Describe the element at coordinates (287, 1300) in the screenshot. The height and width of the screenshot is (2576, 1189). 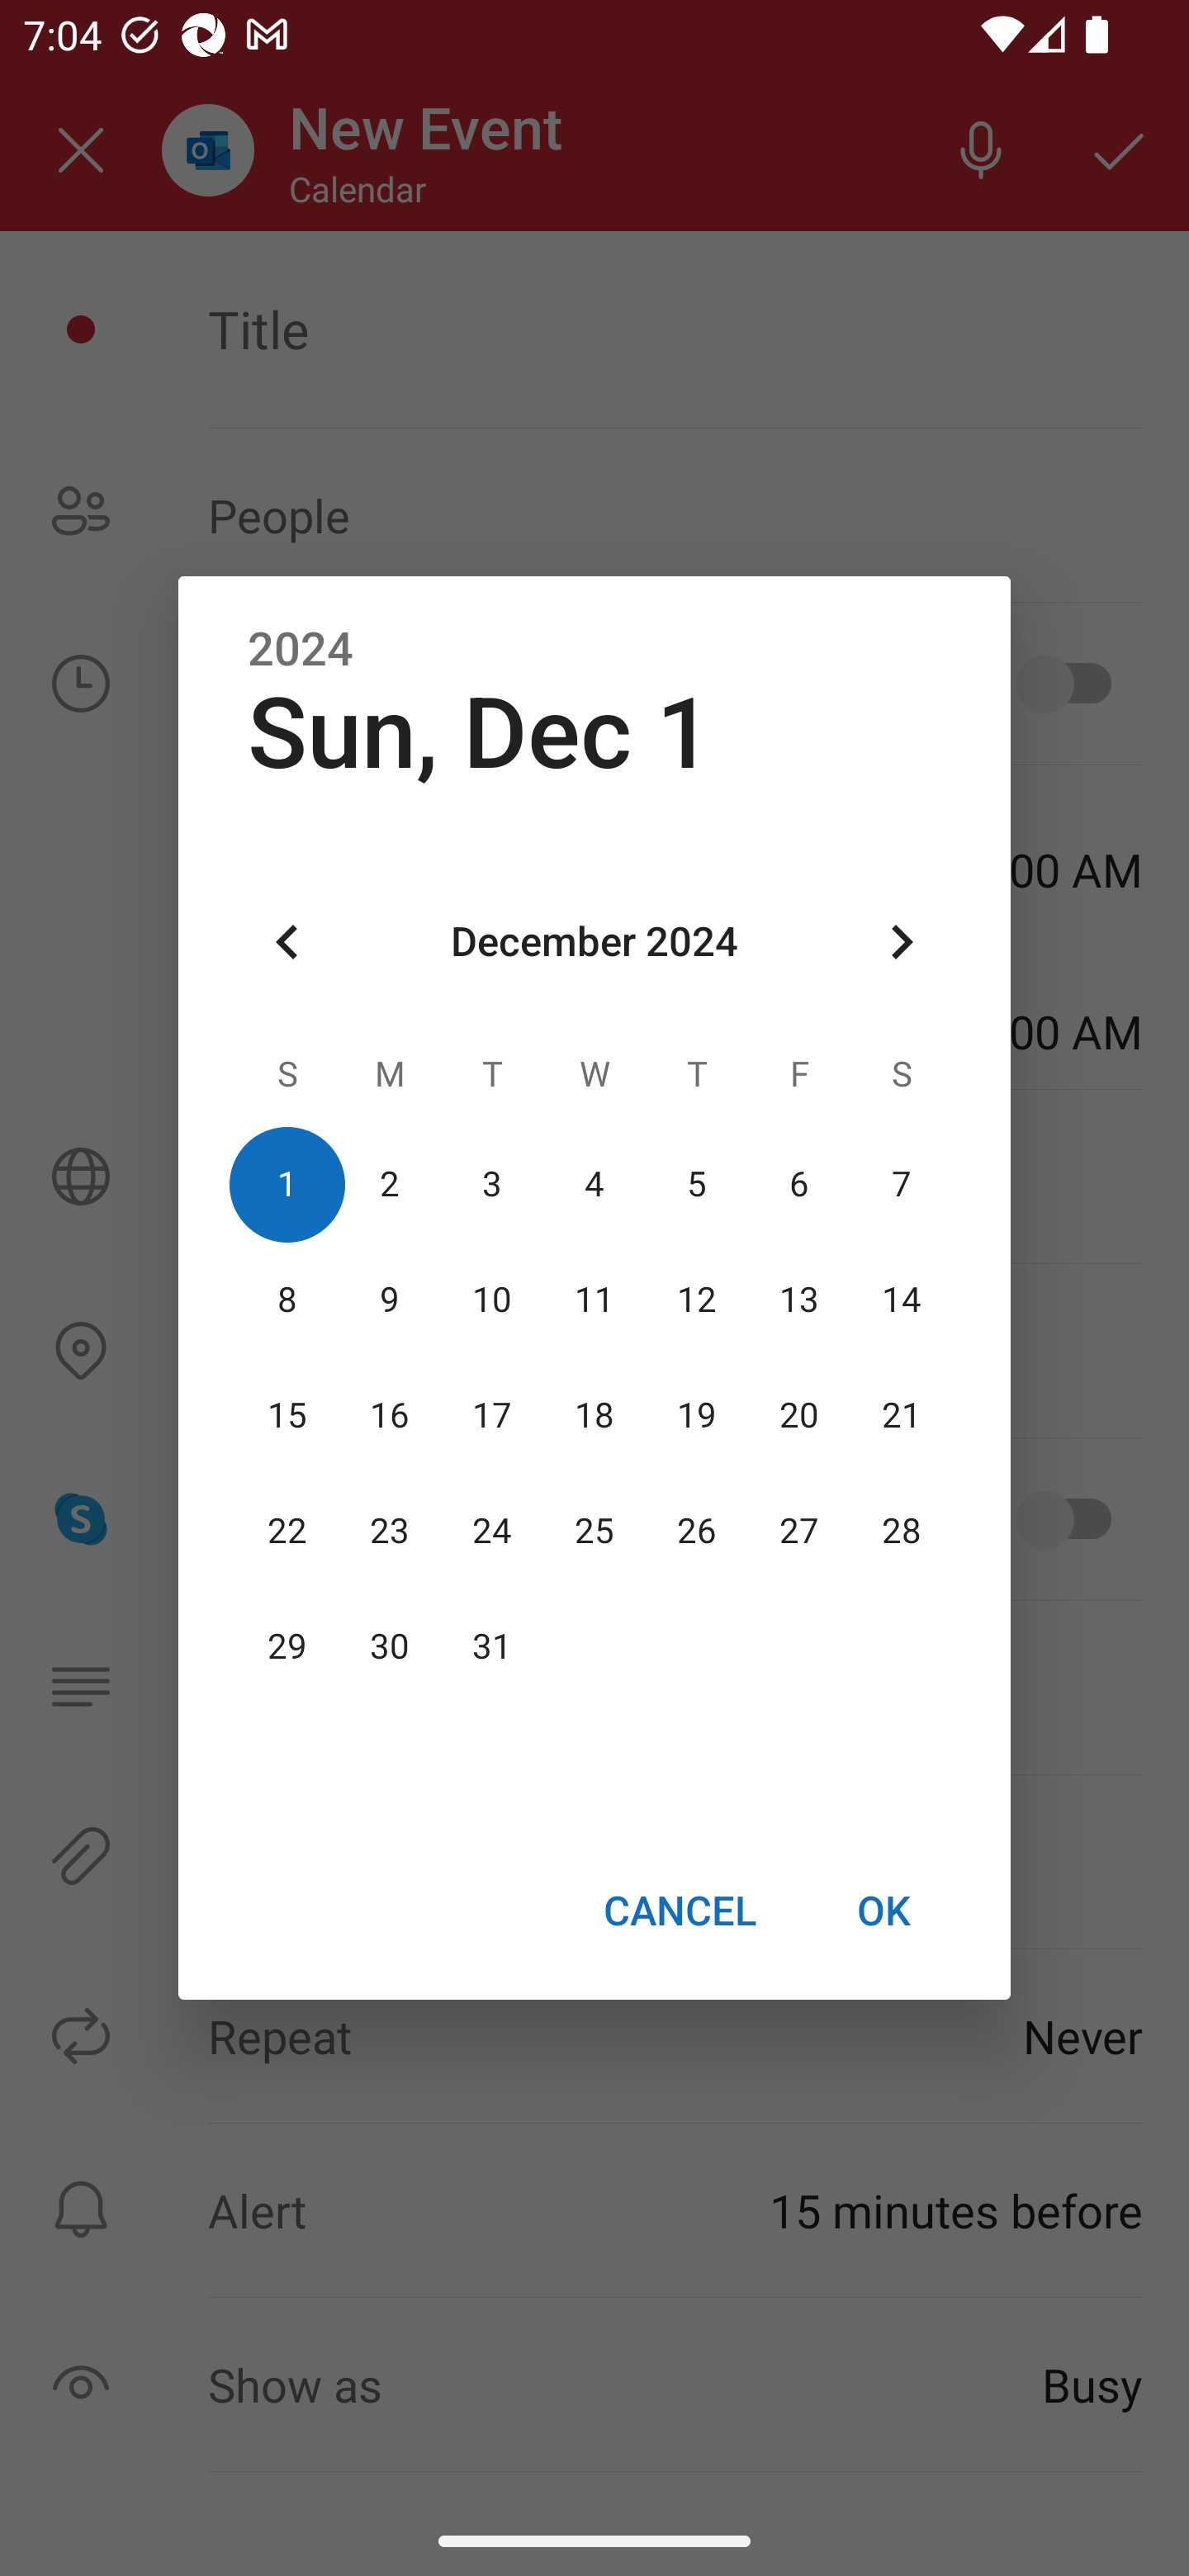
I see `8 08 December 2024` at that location.